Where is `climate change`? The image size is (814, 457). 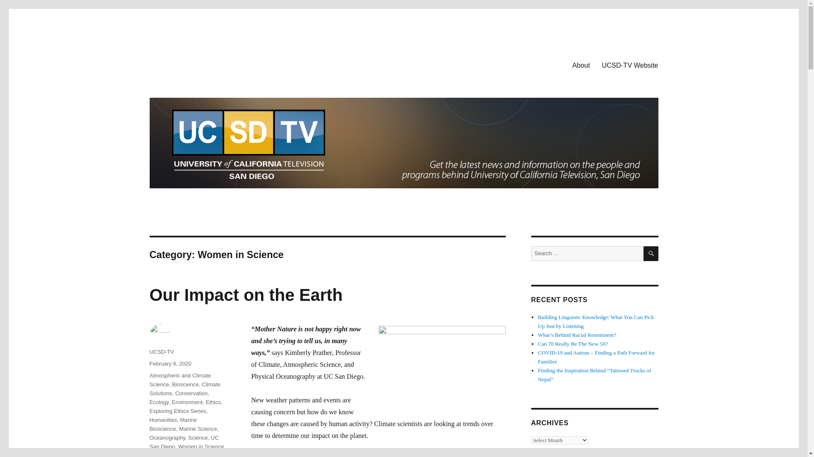 climate change is located at coordinates (185, 456).